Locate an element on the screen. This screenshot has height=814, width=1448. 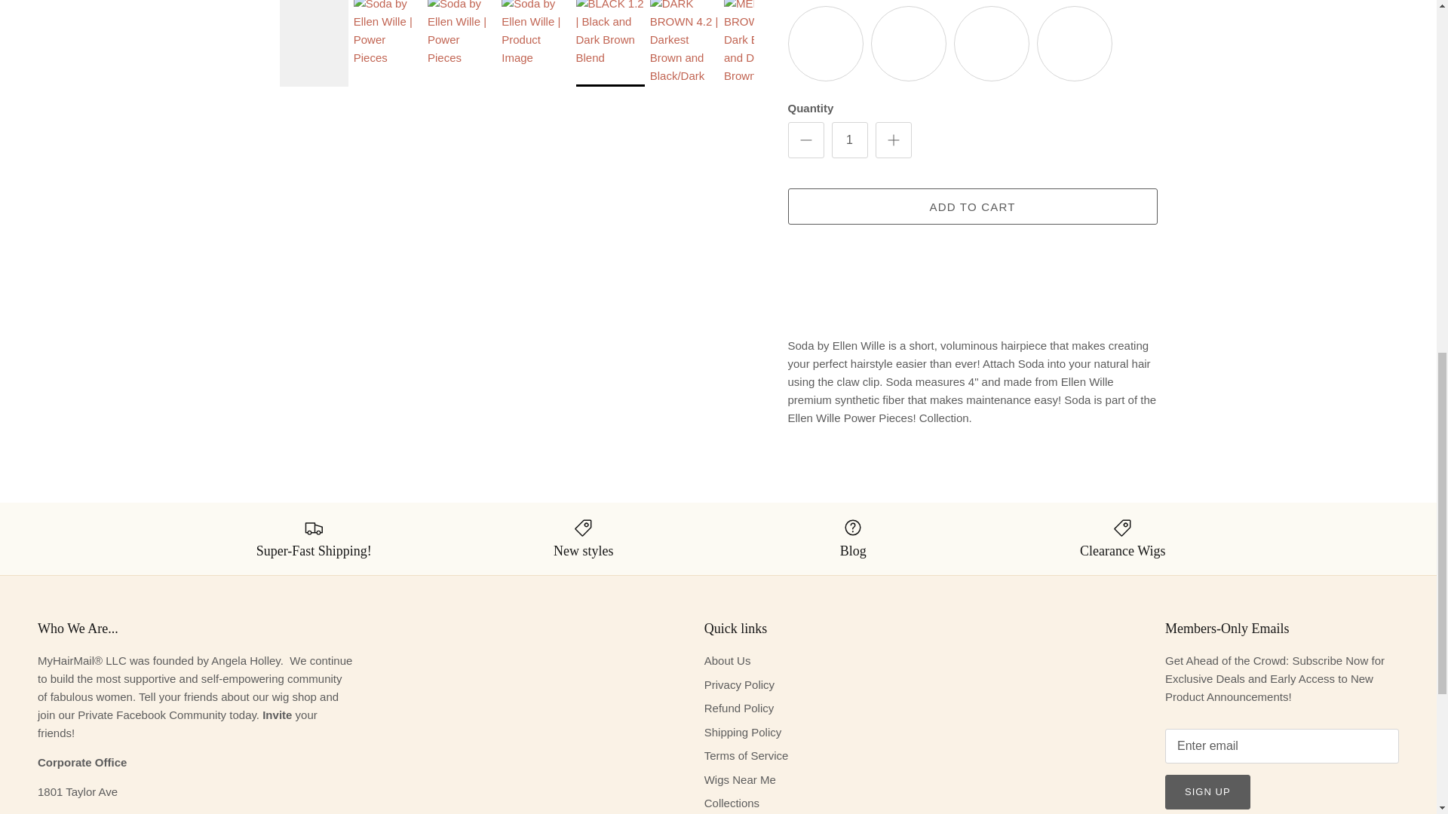
Minus is located at coordinates (805, 139).